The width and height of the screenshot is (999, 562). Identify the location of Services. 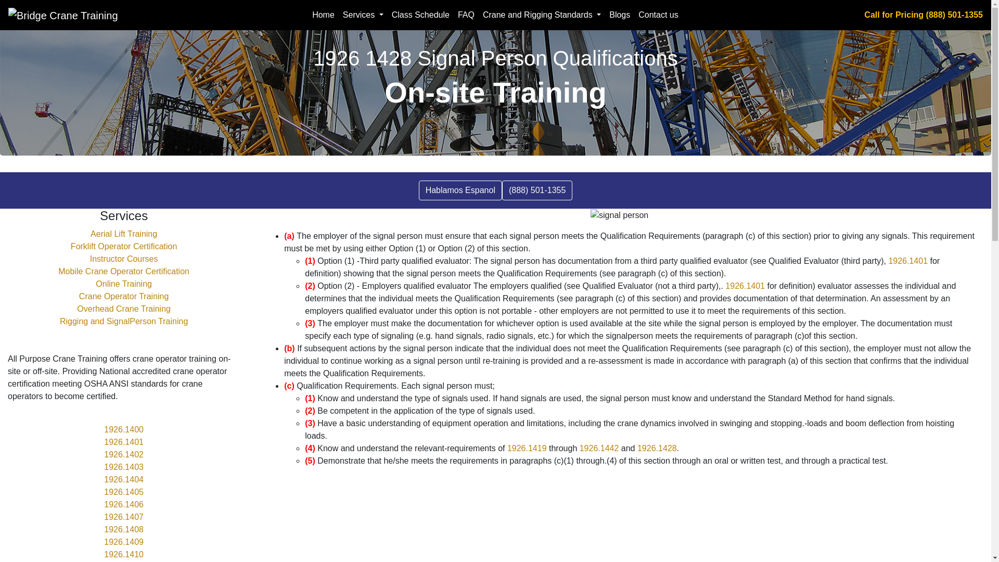
(363, 15).